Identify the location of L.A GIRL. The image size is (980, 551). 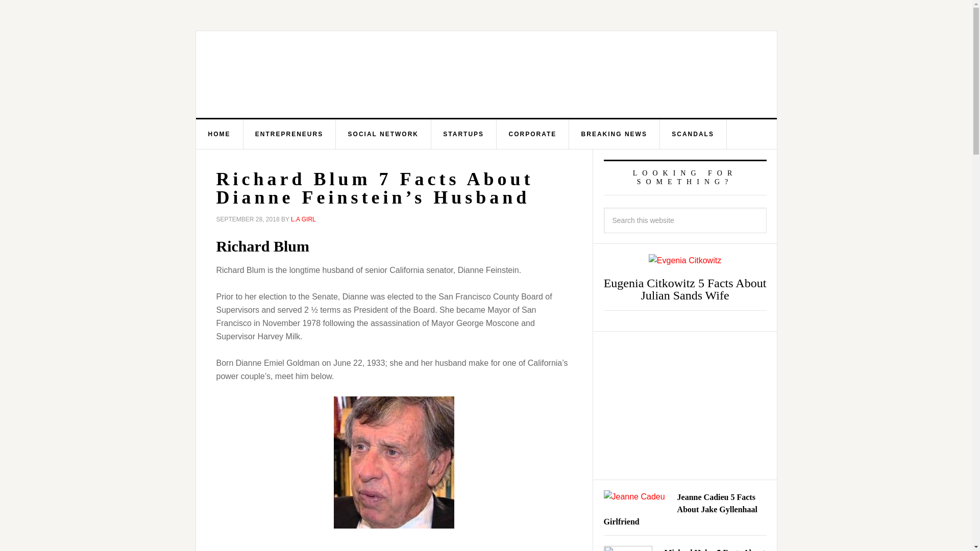
(303, 219).